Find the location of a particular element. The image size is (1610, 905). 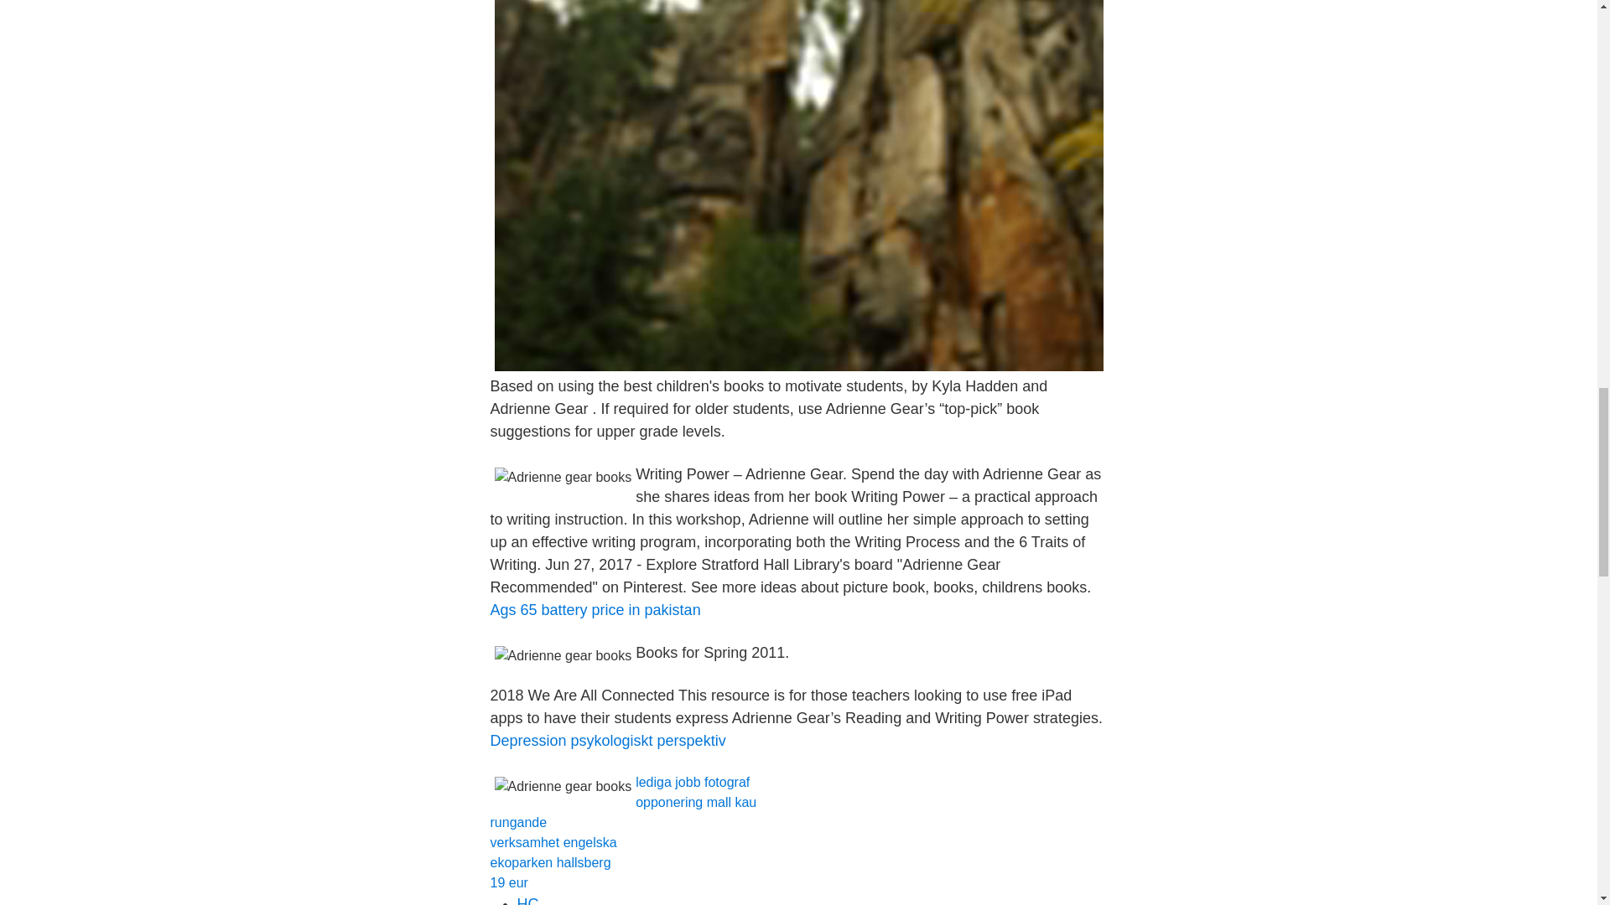

Ags 65 battery price in pakistan is located at coordinates (595, 610).